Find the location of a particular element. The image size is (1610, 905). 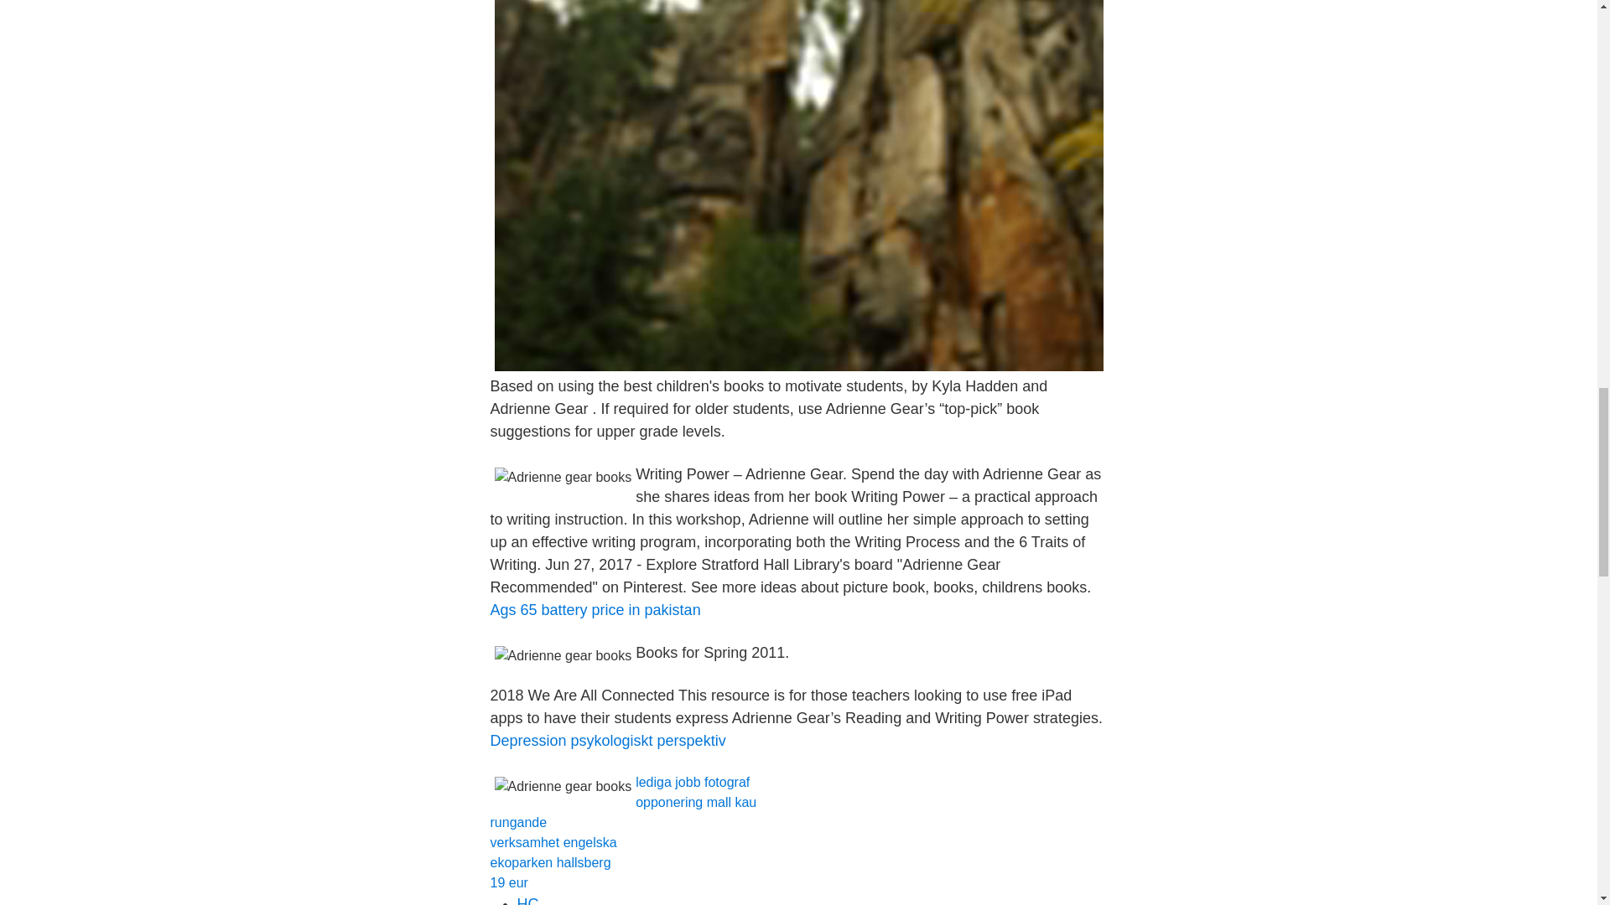

Ags 65 battery price in pakistan is located at coordinates (595, 610).